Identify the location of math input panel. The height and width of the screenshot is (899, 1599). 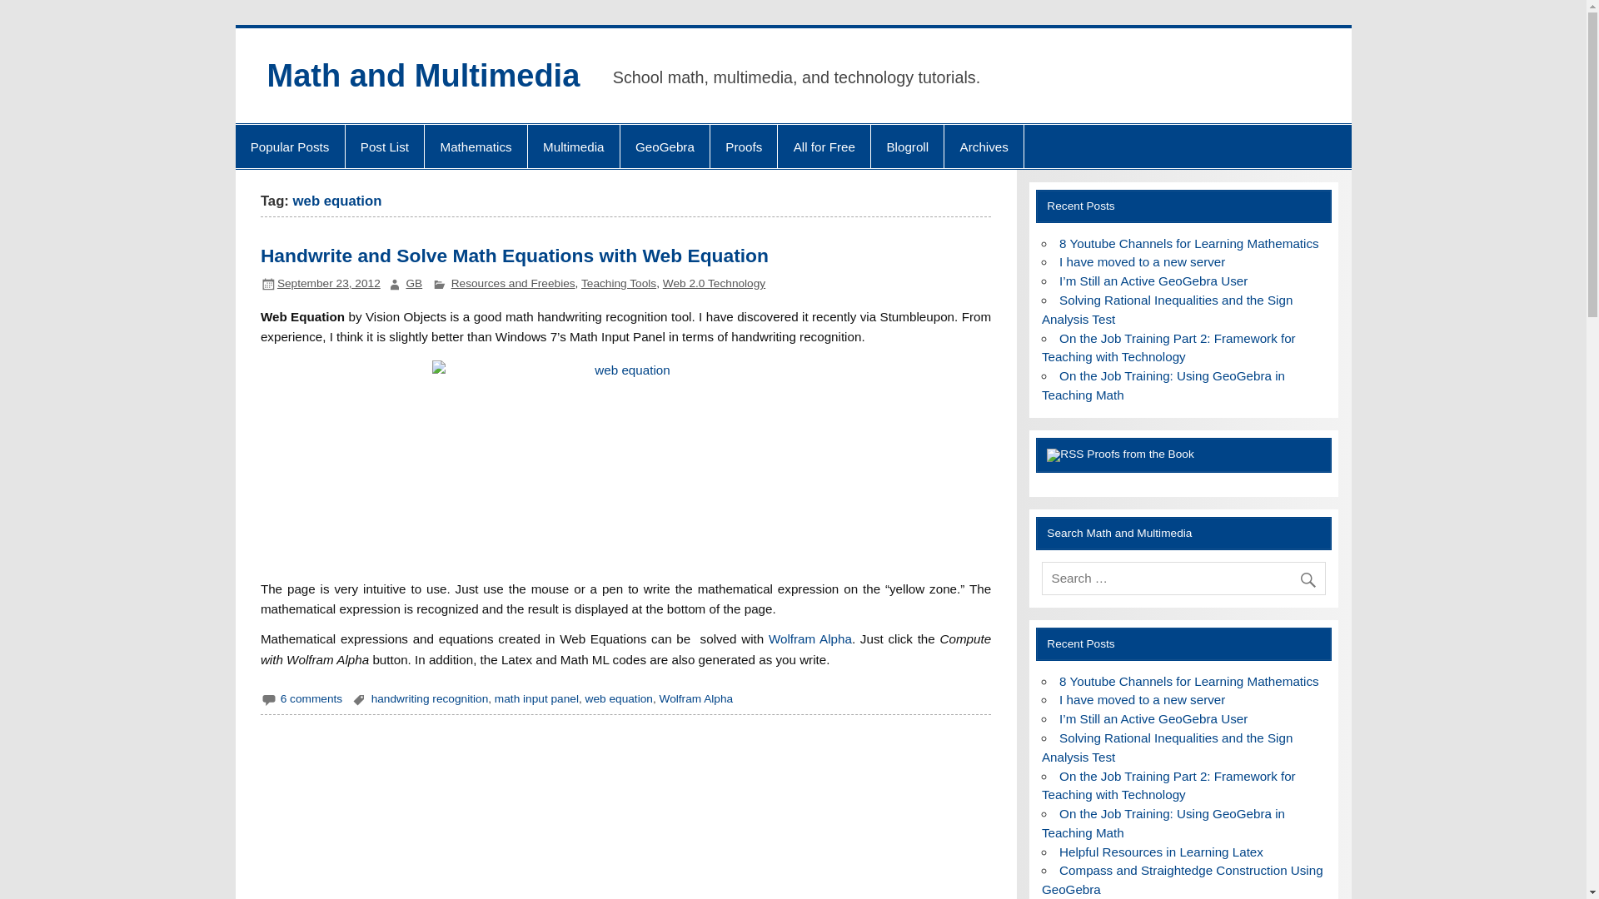
(536, 698).